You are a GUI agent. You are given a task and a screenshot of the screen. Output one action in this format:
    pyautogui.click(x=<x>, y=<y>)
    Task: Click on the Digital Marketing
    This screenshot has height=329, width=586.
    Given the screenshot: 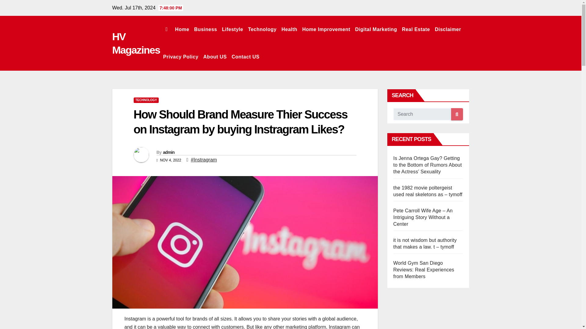 What is the action you would take?
    pyautogui.click(x=376, y=29)
    